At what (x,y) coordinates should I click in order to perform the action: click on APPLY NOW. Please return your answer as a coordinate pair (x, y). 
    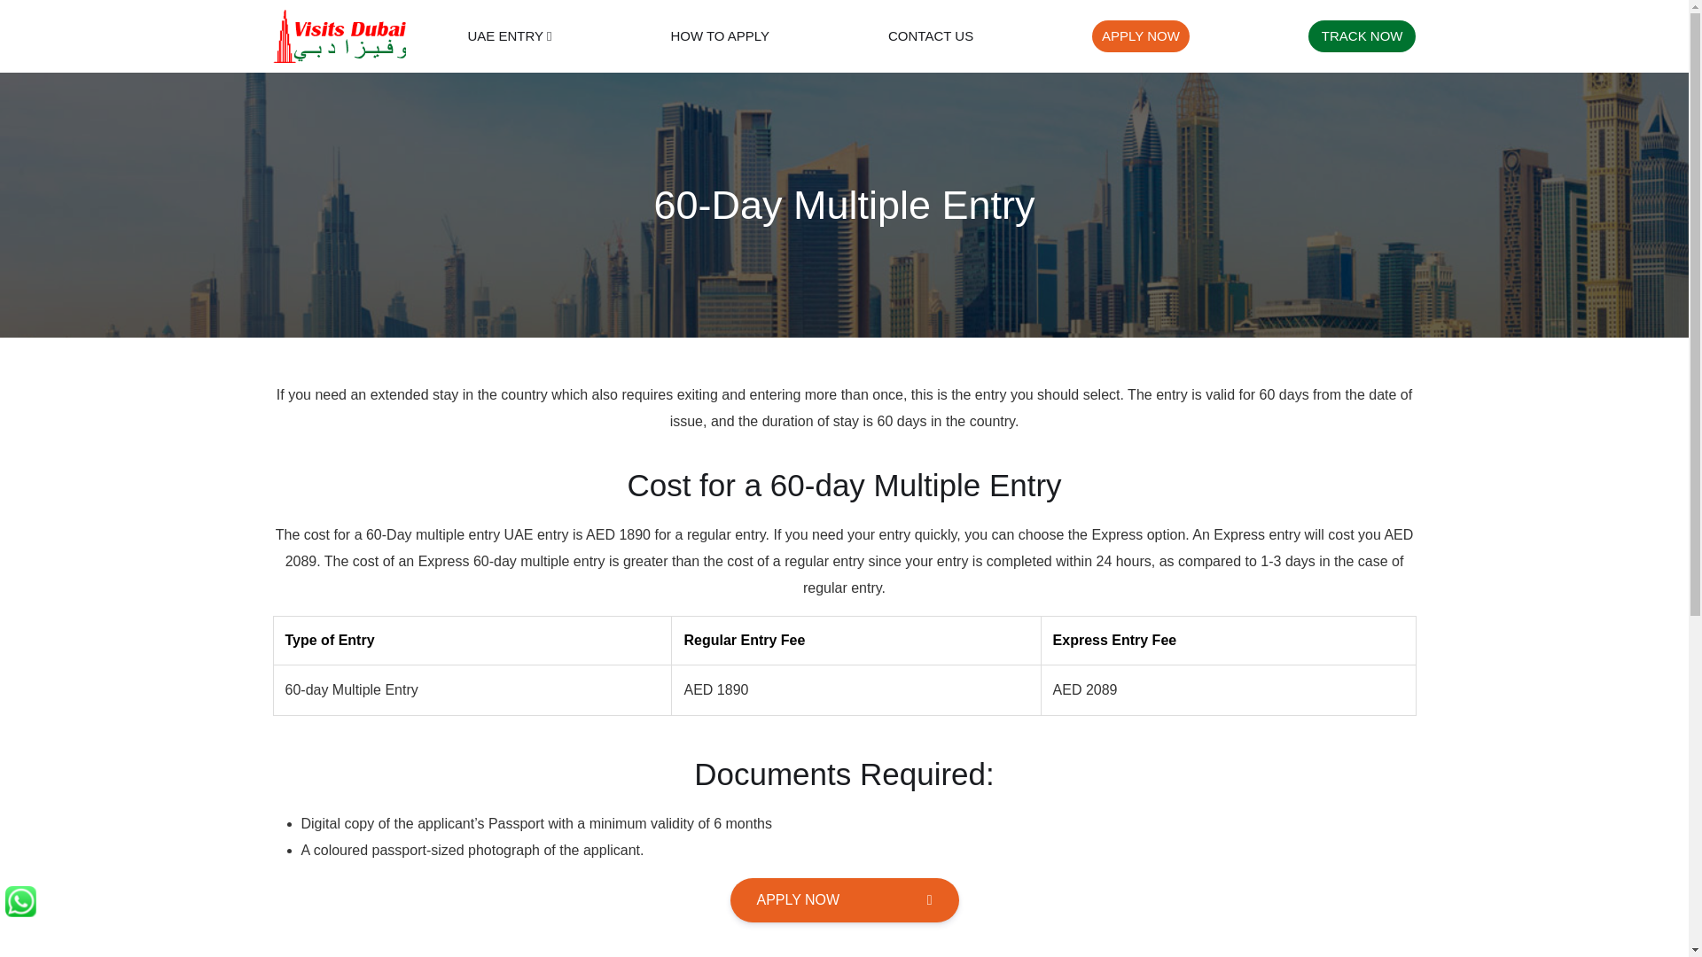
    Looking at the image, I should click on (844, 900).